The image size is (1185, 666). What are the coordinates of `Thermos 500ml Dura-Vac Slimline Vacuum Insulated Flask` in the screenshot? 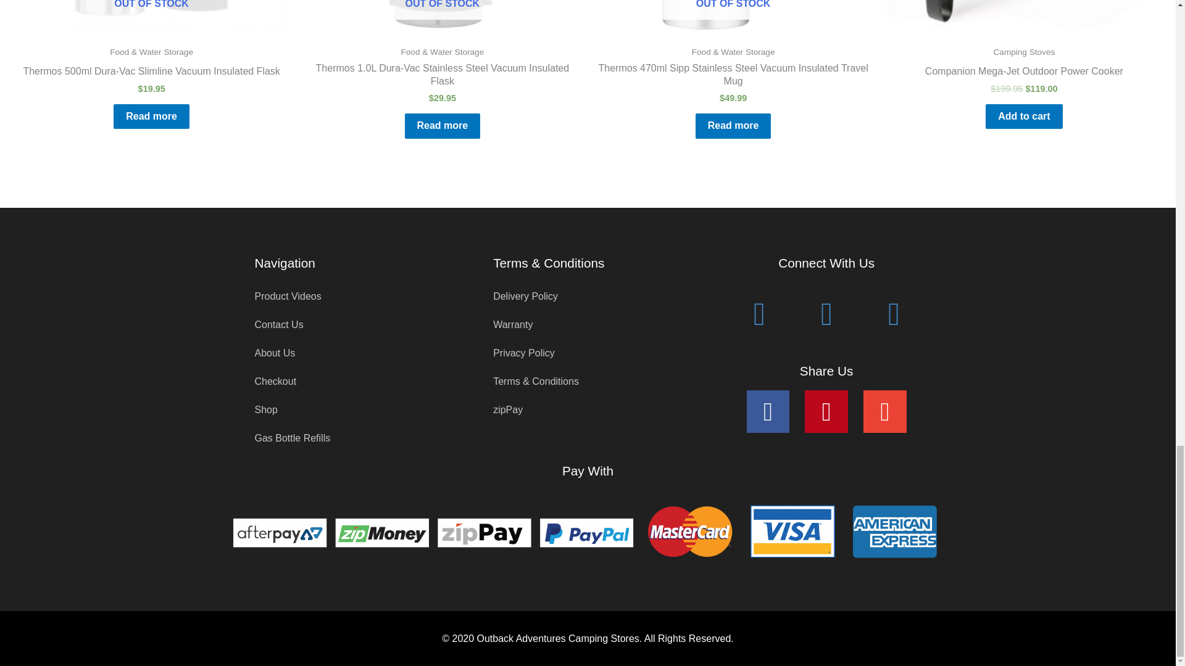 It's located at (151, 74).